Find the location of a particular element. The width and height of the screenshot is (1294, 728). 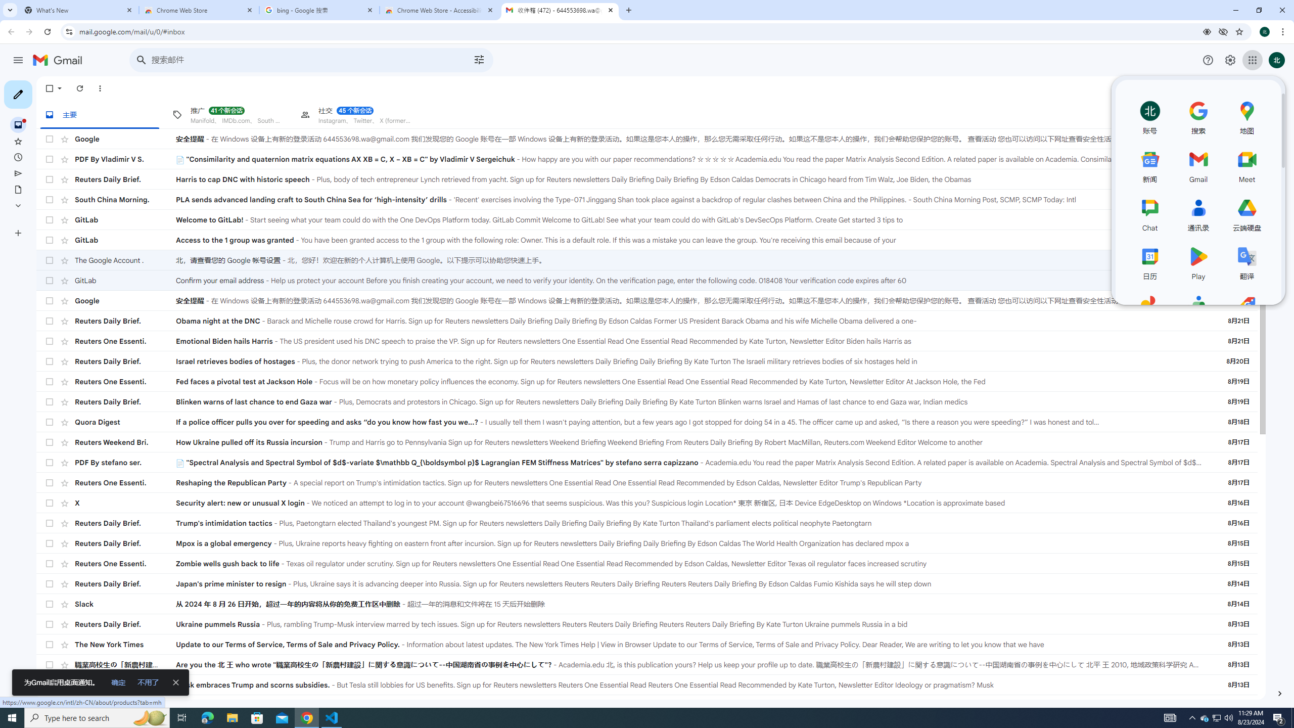

Slack is located at coordinates (125, 604).